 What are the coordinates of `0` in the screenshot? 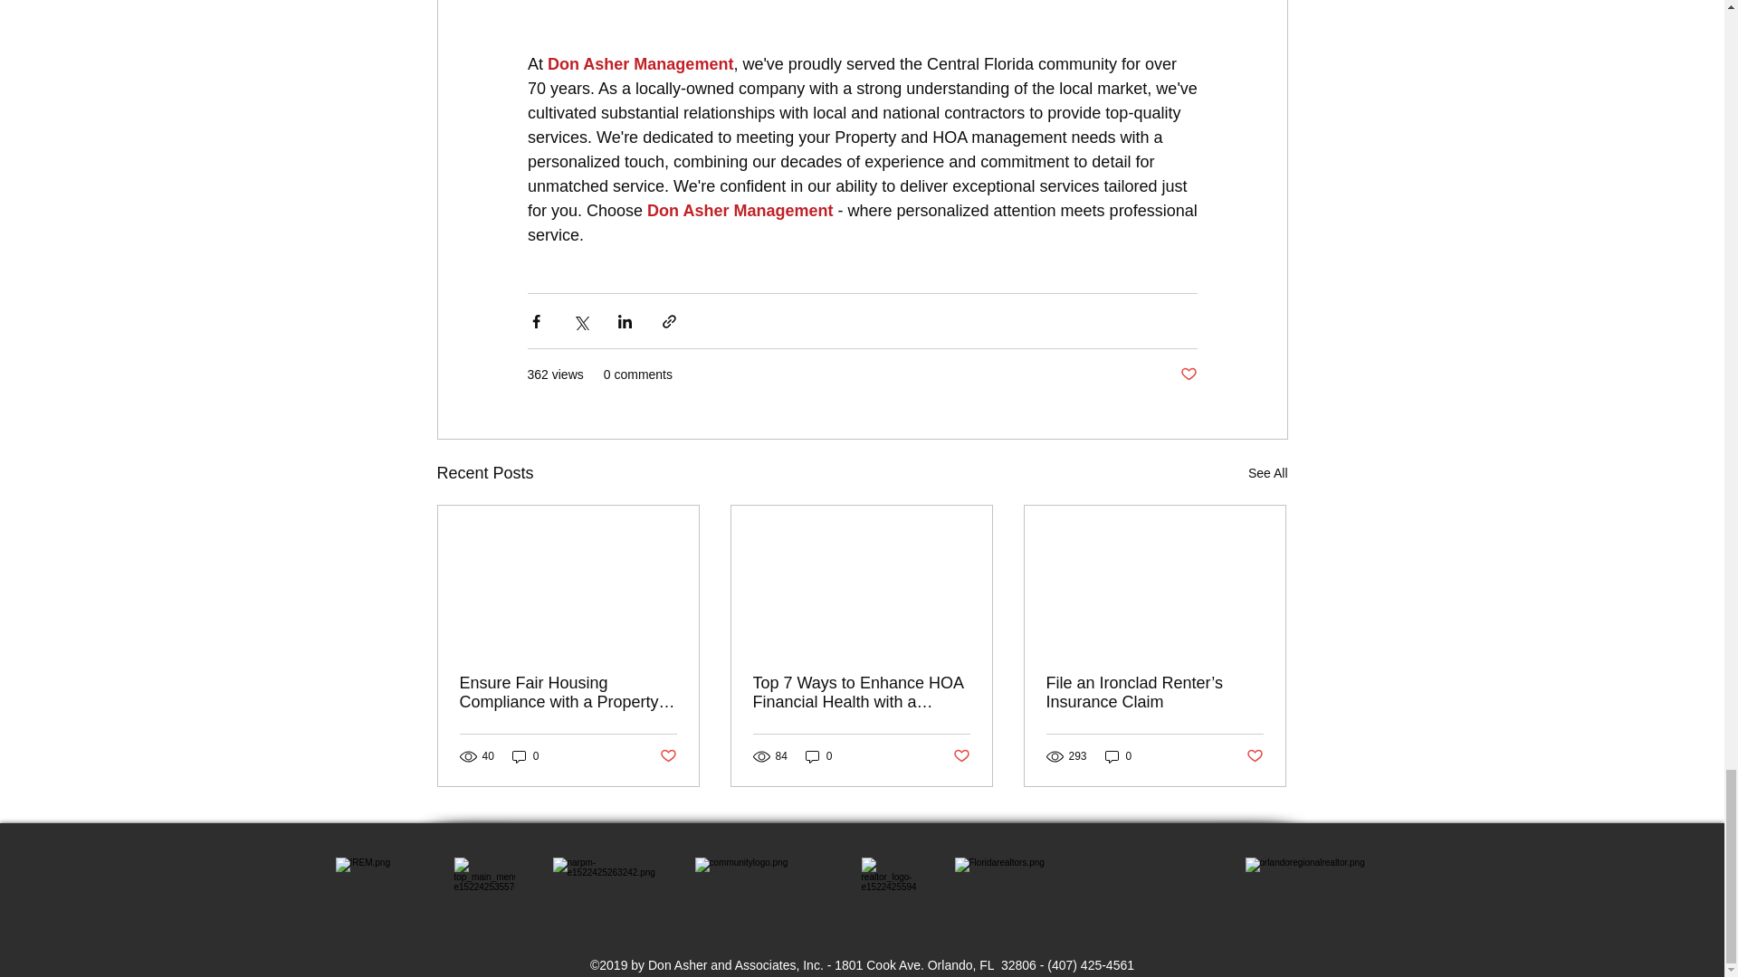 It's located at (525, 756).